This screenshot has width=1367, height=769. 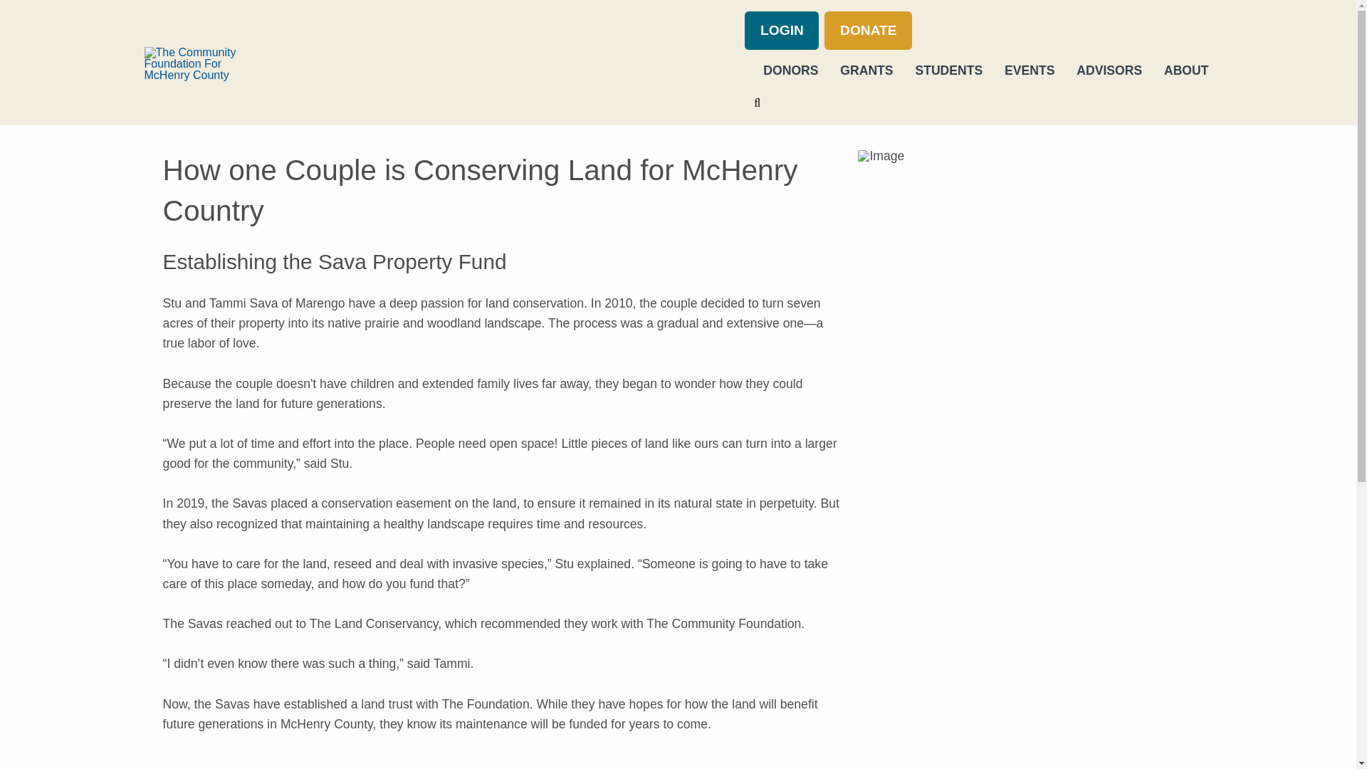 I want to click on GRANTS, so click(x=859, y=71).